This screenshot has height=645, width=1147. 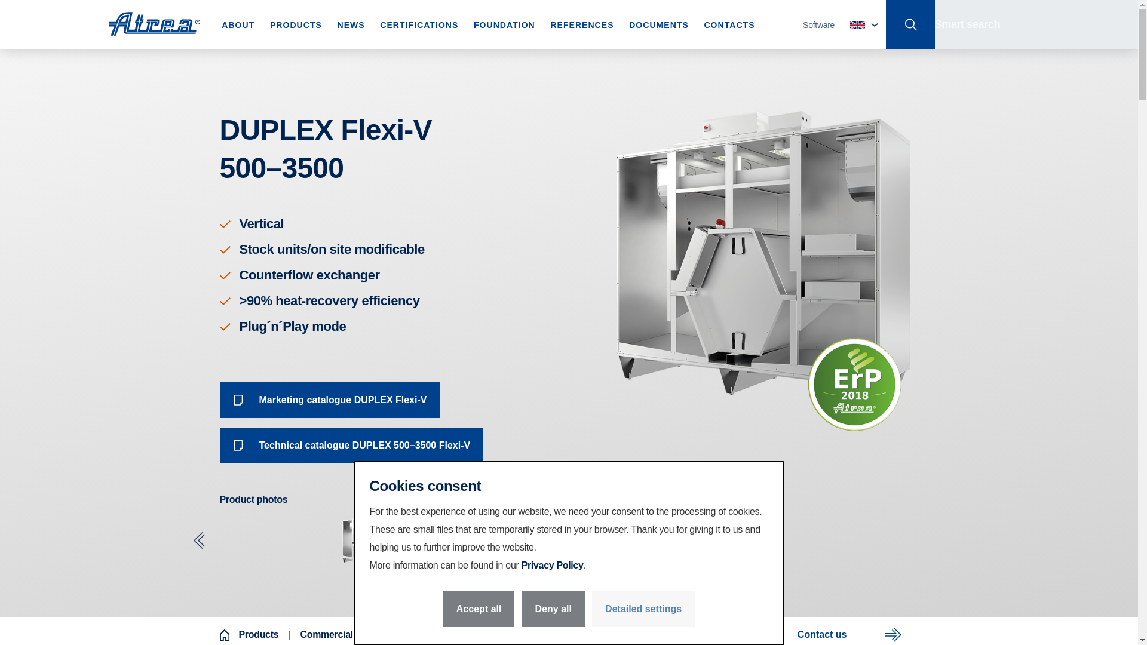 I want to click on ATREA s.r.o., so click(x=154, y=24).